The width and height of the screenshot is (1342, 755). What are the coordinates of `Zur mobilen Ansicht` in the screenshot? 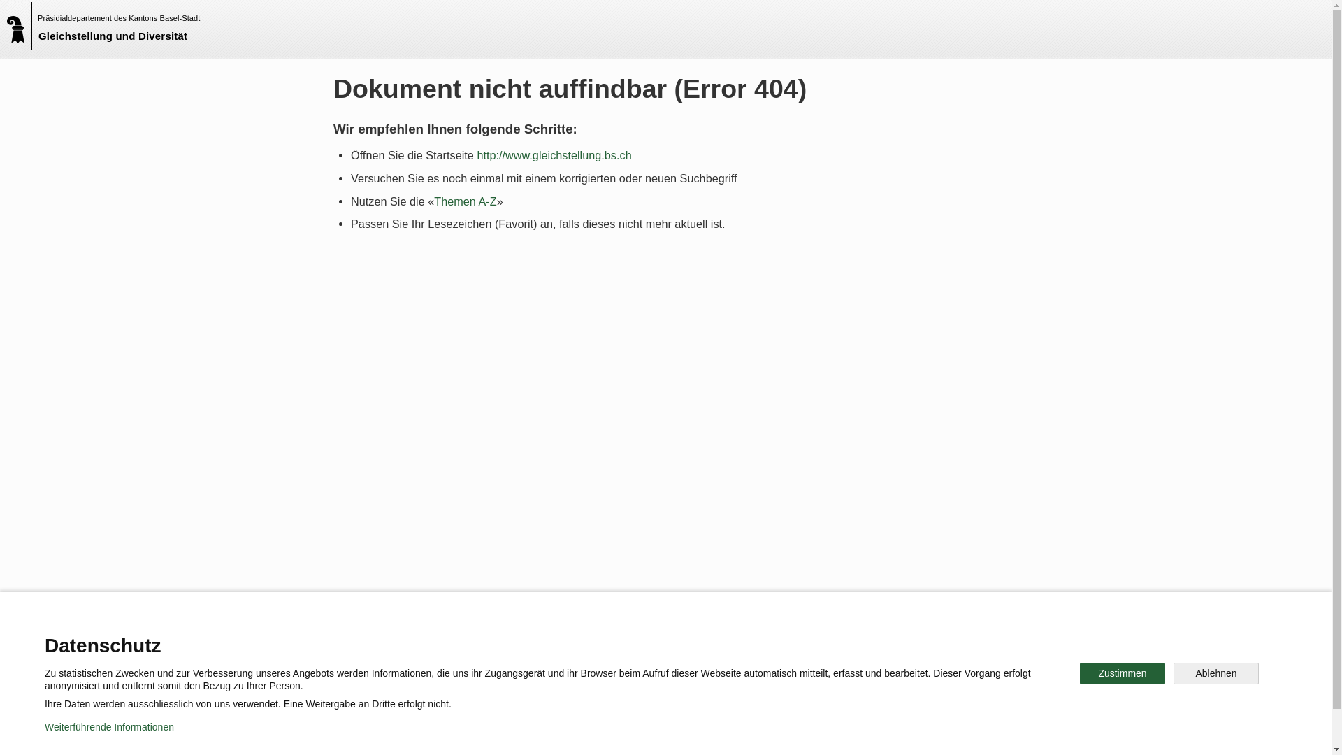 It's located at (694, 734).